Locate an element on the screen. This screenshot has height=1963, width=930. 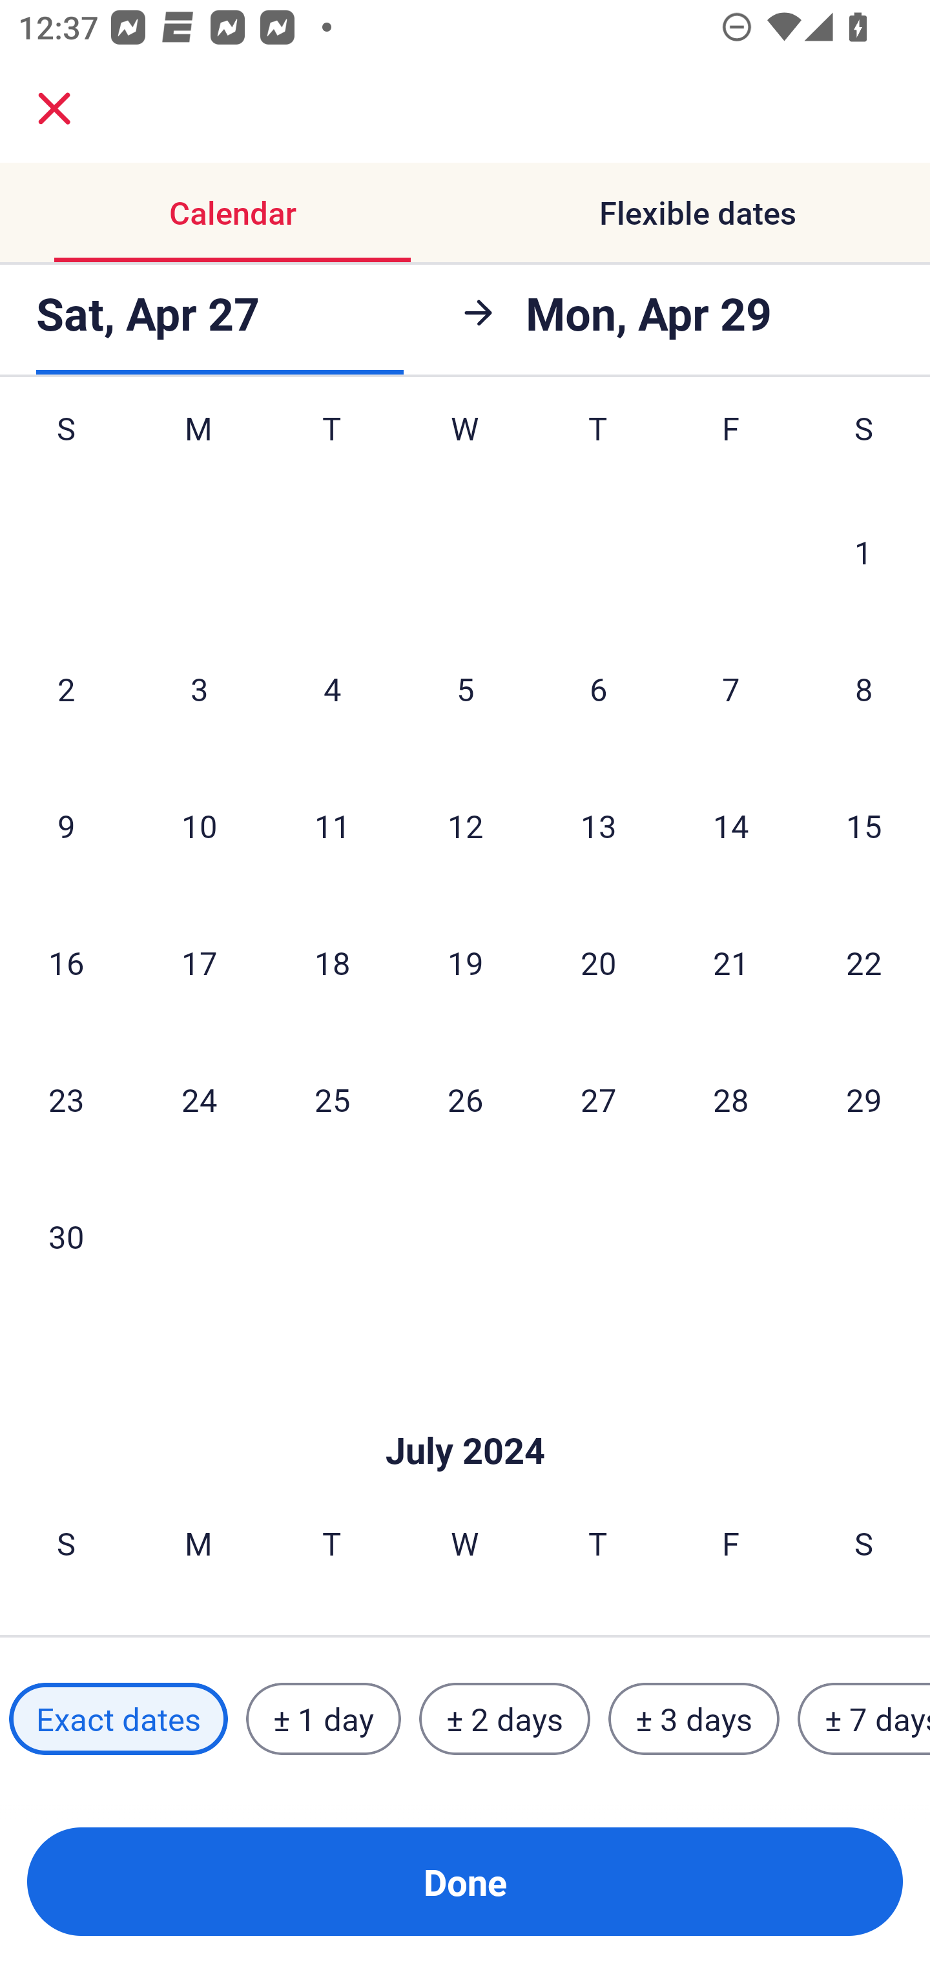
4 Tuesday, June 4, 2024 is located at coordinates (332, 688).